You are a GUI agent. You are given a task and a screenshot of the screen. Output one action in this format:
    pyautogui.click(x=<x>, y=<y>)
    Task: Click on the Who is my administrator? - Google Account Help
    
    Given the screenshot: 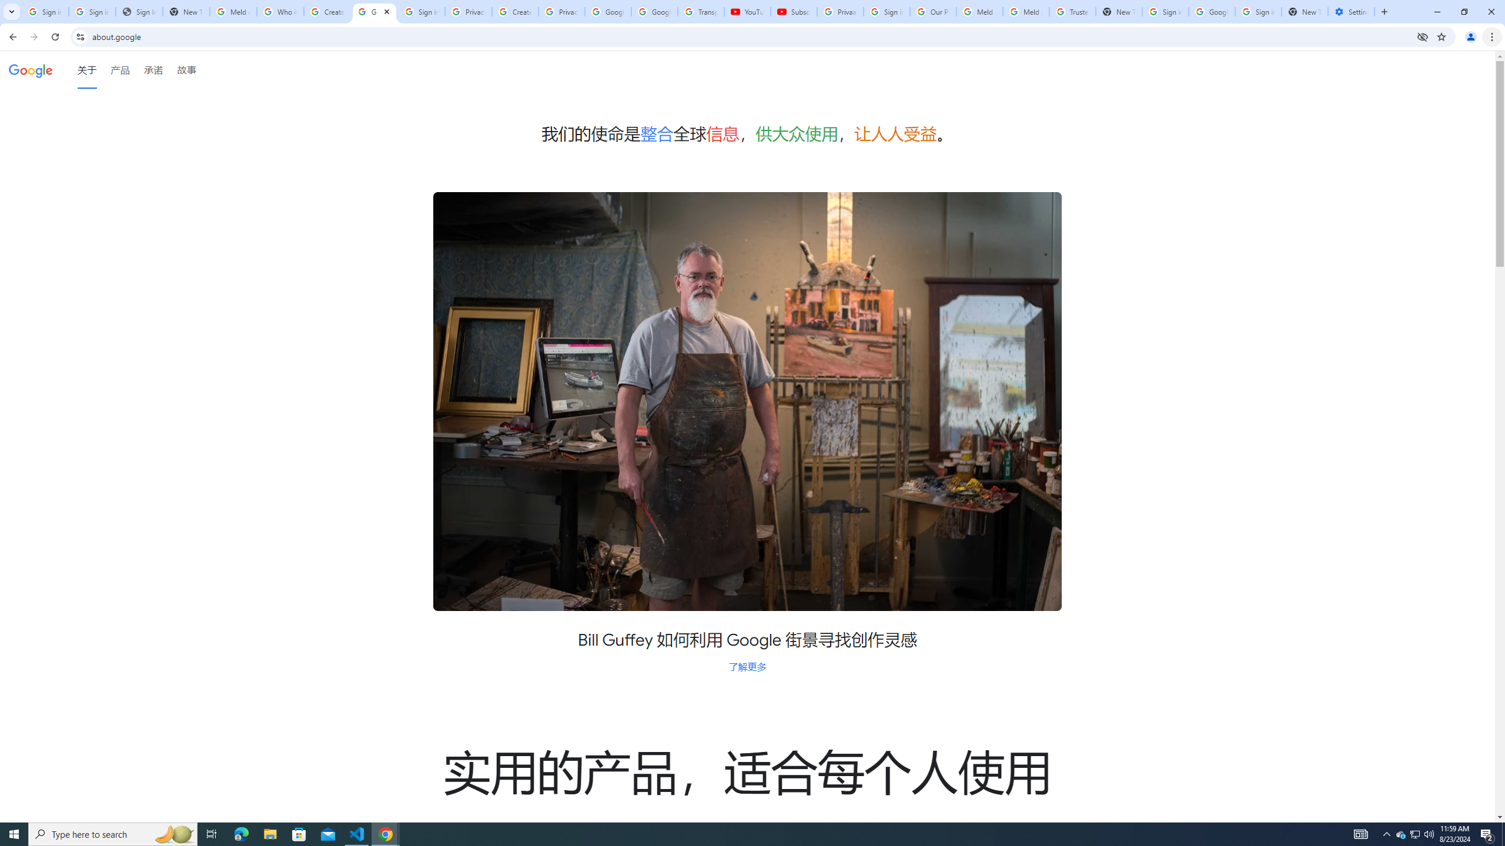 What is the action you would take?
    pyautogui.click(x=280, y=12)
    